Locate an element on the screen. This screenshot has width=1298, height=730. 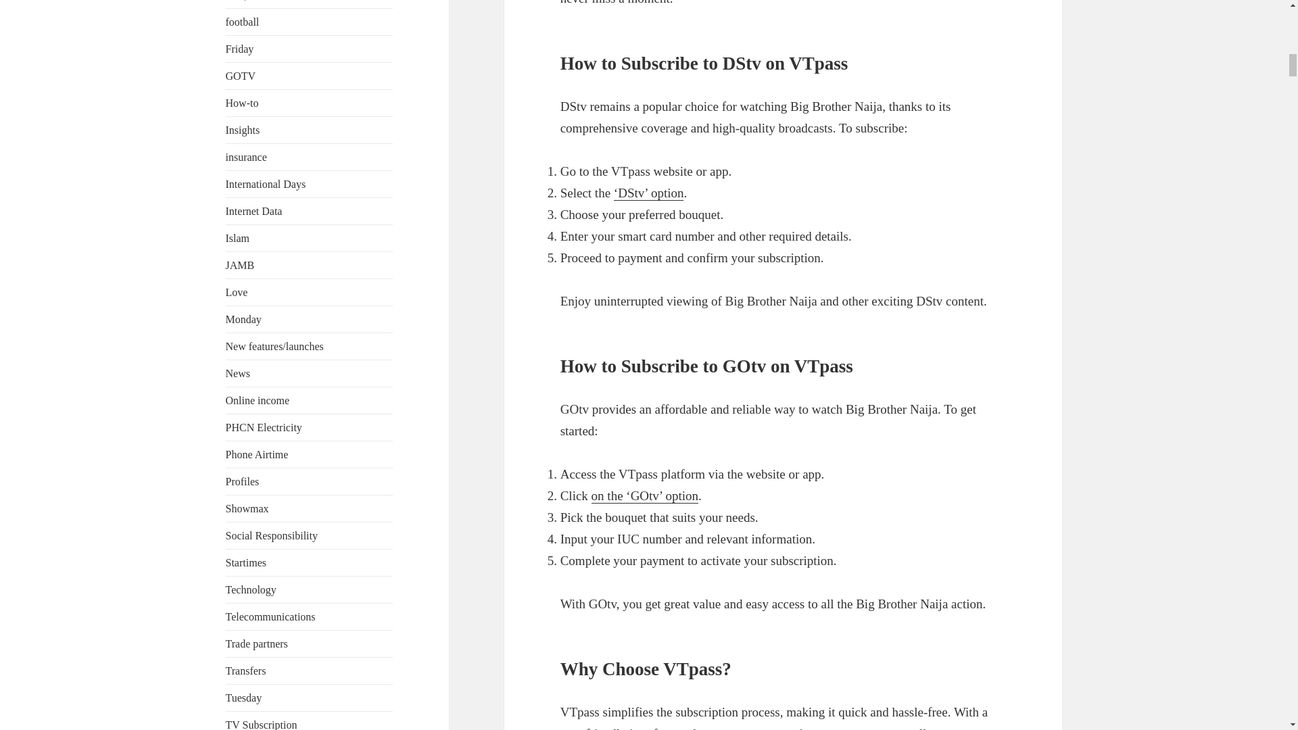
insurance is located at coordinates (246, 157).